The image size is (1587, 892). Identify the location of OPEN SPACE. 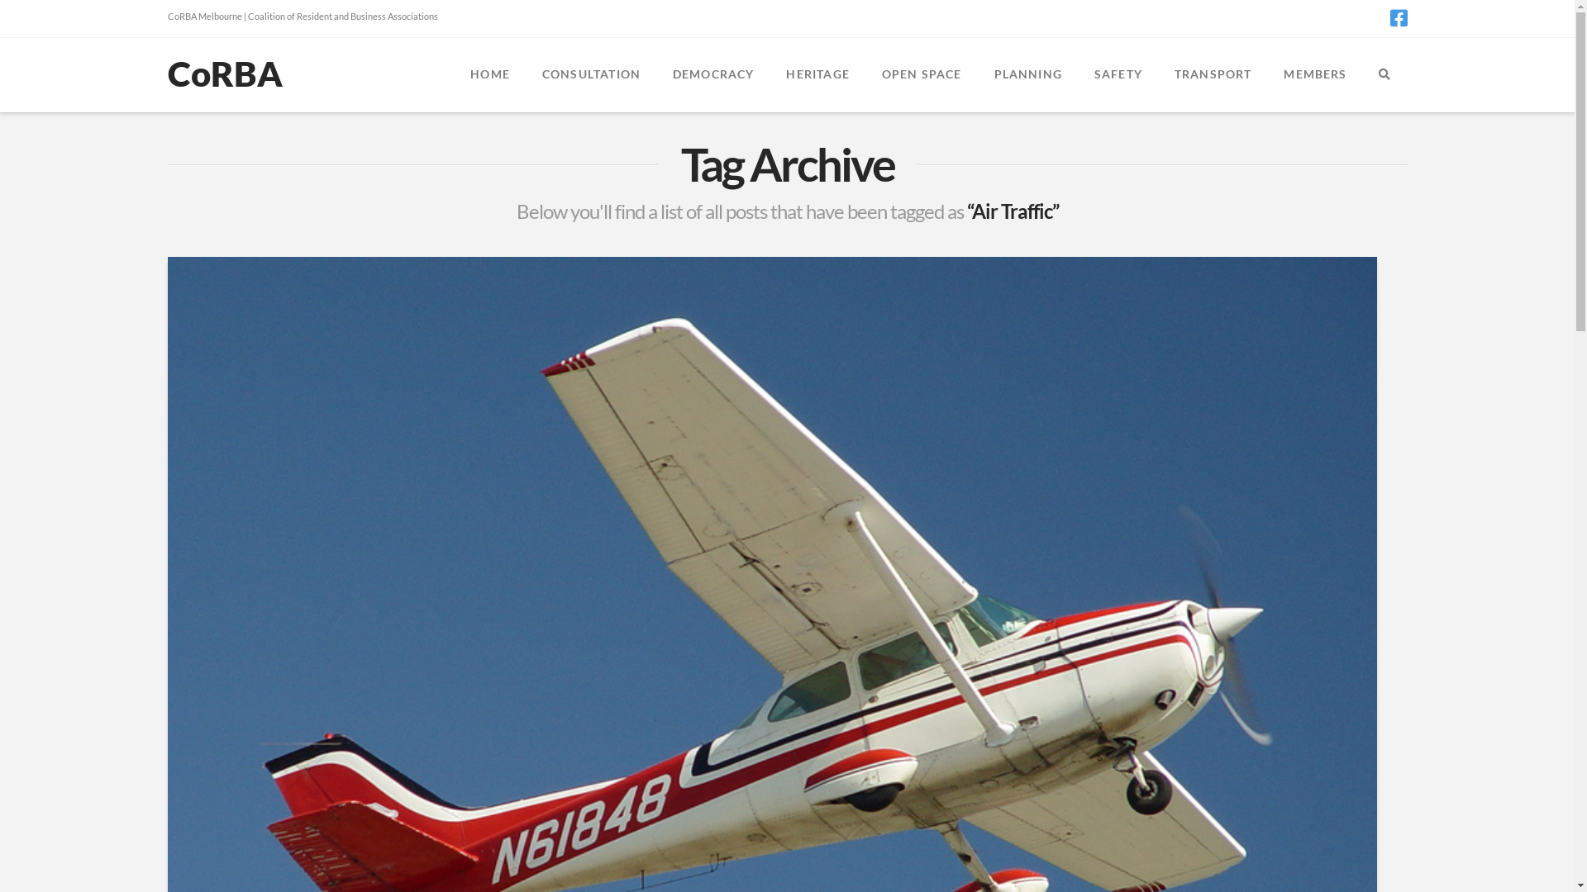
(922, 75).